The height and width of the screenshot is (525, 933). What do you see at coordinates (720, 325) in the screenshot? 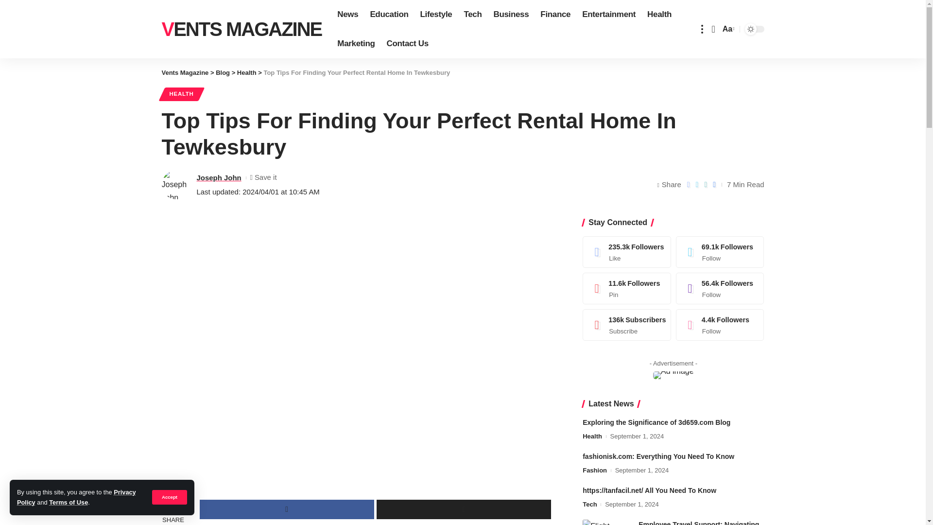
I see `Dribbble` at bounding box center [720, 325].